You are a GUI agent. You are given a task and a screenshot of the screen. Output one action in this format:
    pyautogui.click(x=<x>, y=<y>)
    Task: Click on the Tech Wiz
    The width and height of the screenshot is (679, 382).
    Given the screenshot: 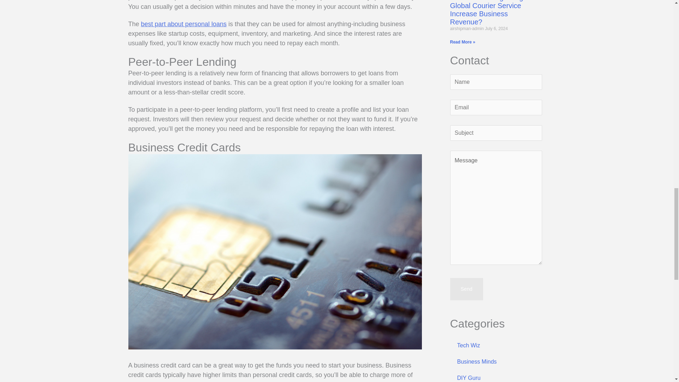 What is the action you would take?
    pyautogui.click(x=496, y=345)
    